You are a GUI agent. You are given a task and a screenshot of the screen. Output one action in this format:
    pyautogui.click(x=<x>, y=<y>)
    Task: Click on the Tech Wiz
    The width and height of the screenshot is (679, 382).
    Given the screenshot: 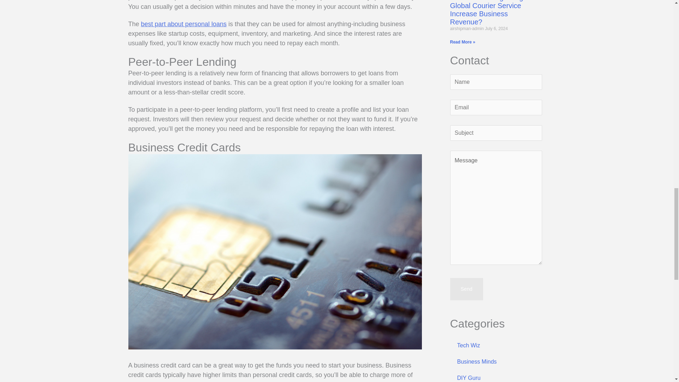 What is the action you would take?
    pyautogui.click(x=496, y=345)
    